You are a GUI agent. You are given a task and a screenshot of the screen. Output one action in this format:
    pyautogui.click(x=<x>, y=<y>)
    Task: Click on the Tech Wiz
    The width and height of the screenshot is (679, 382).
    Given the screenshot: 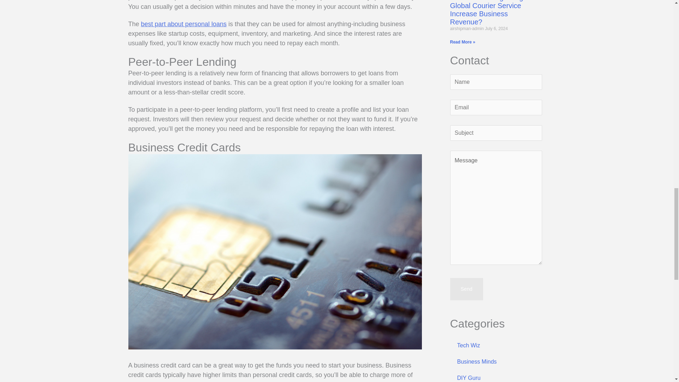 What is the action you would take?
    pyautogui.click(x=496, y=345)
    